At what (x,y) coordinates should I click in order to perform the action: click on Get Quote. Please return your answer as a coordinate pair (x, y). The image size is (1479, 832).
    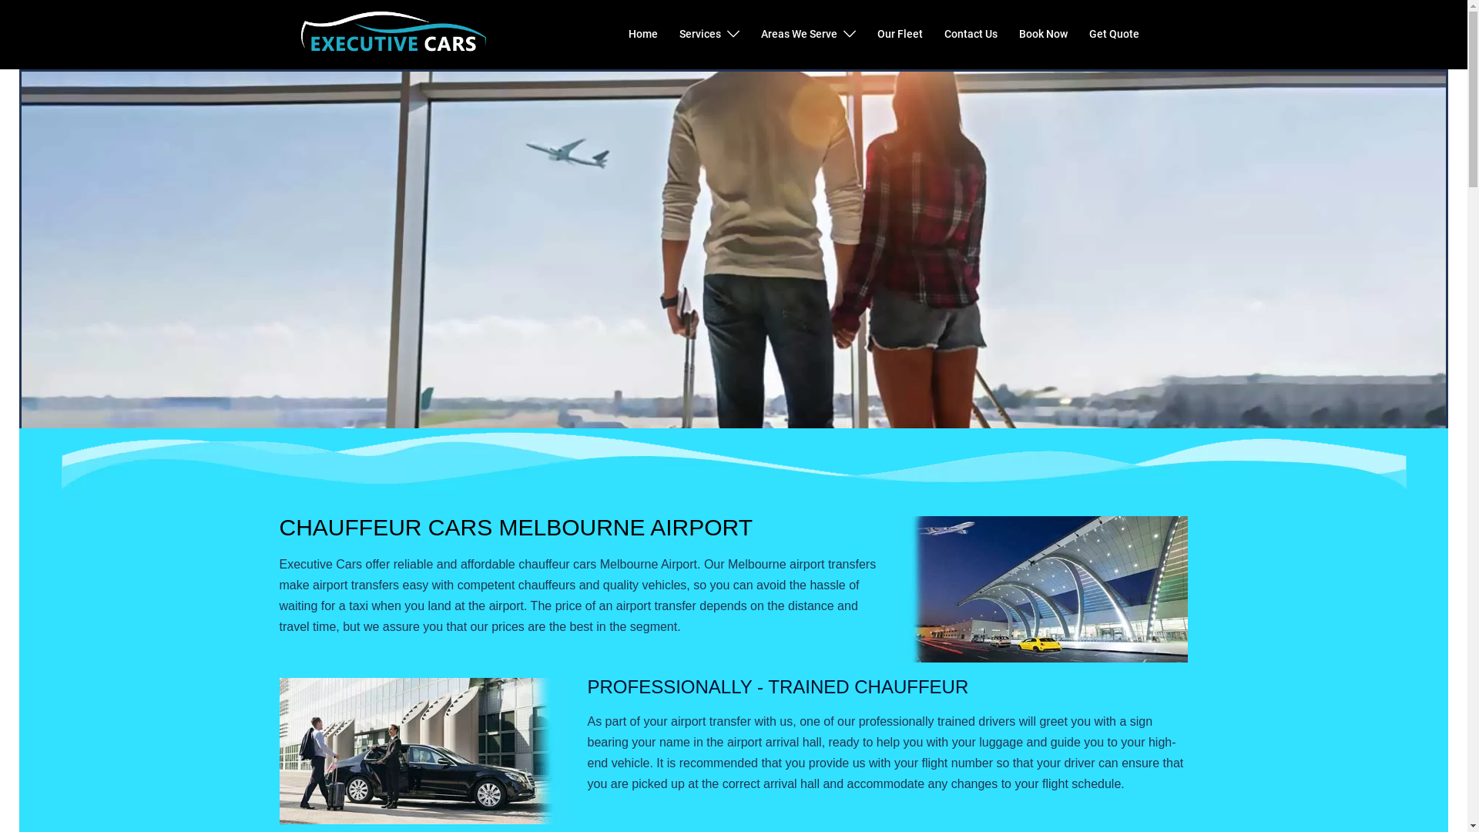
    Looking at the image, I should click on (1114, 35).